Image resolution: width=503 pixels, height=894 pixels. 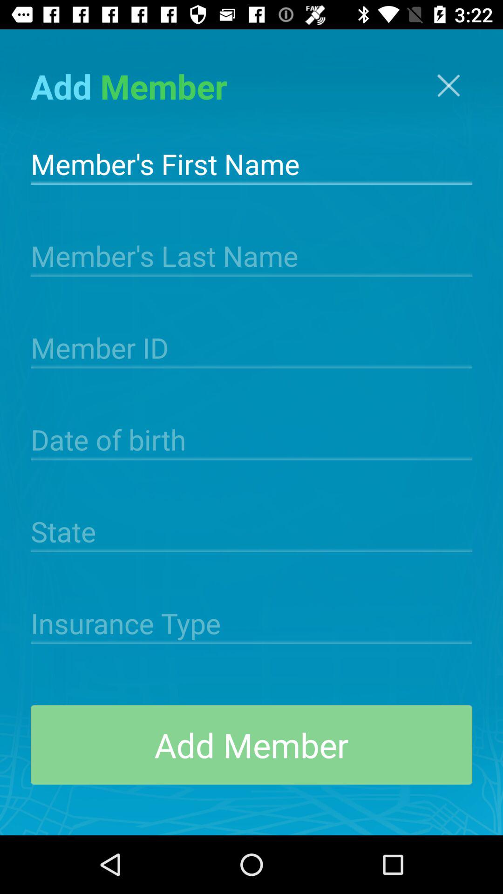 I want to click on close the screen, so click(x=449, y=86).